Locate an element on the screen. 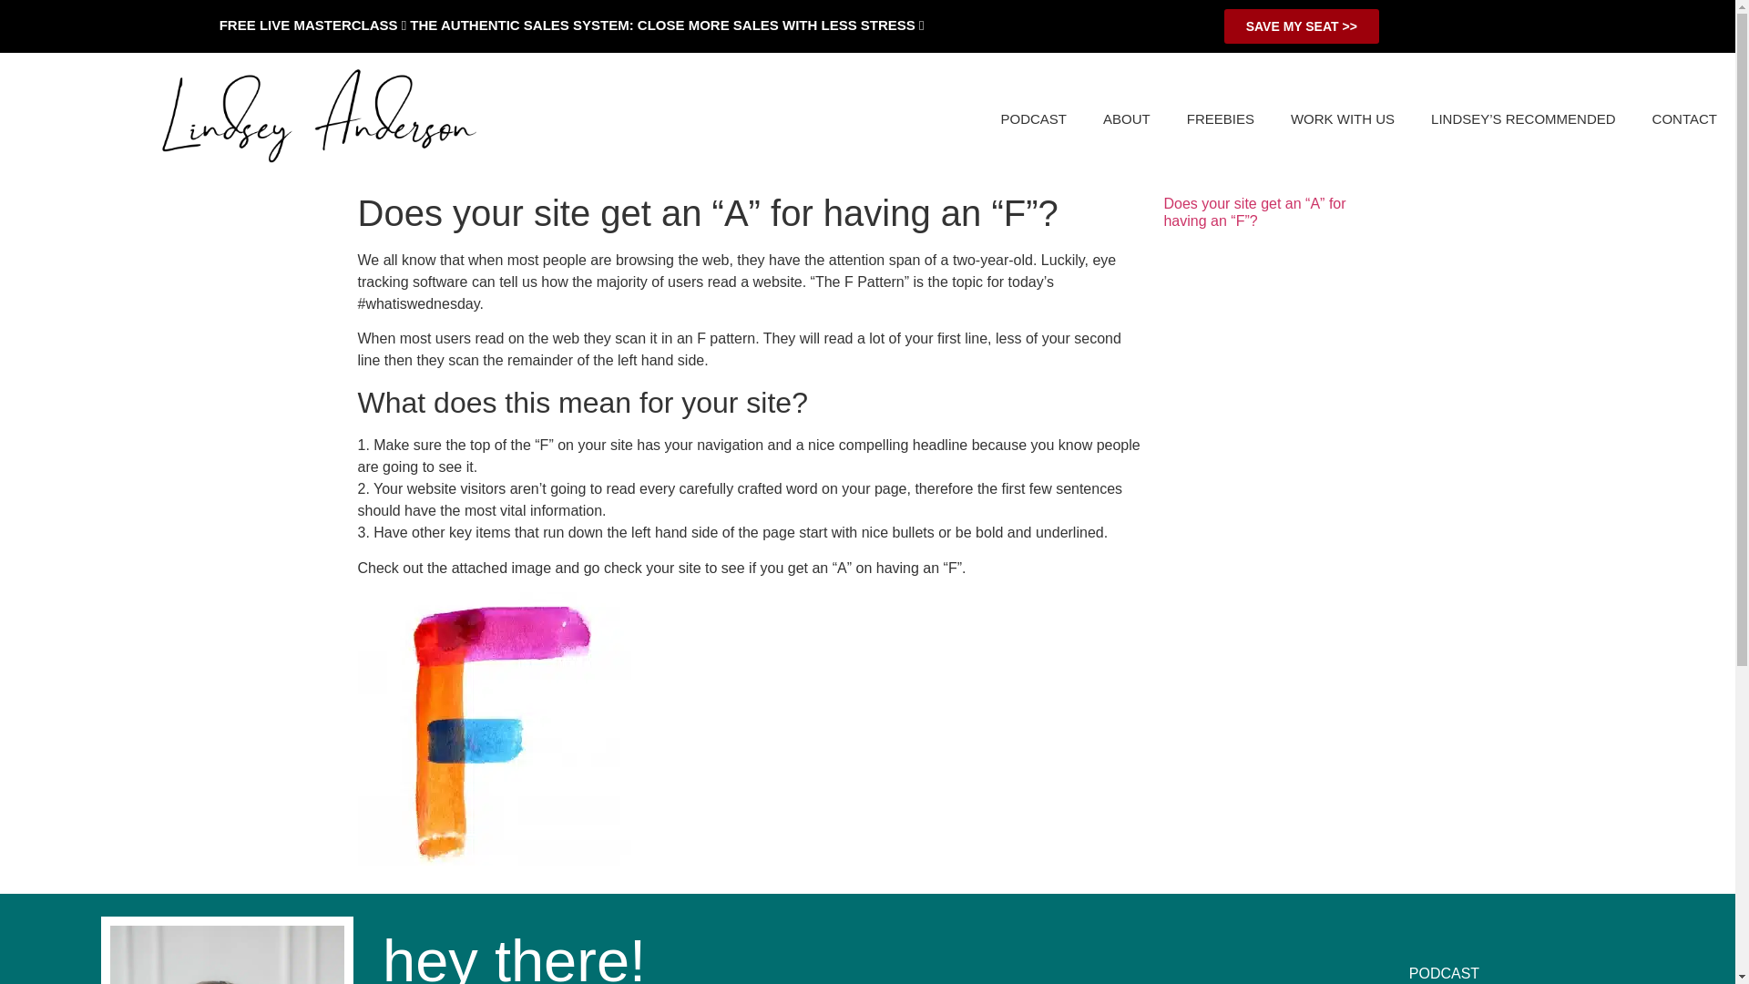 The height and width of the screenshot is (984, 1749). PODCAST is located at coordinates (1035, 119).